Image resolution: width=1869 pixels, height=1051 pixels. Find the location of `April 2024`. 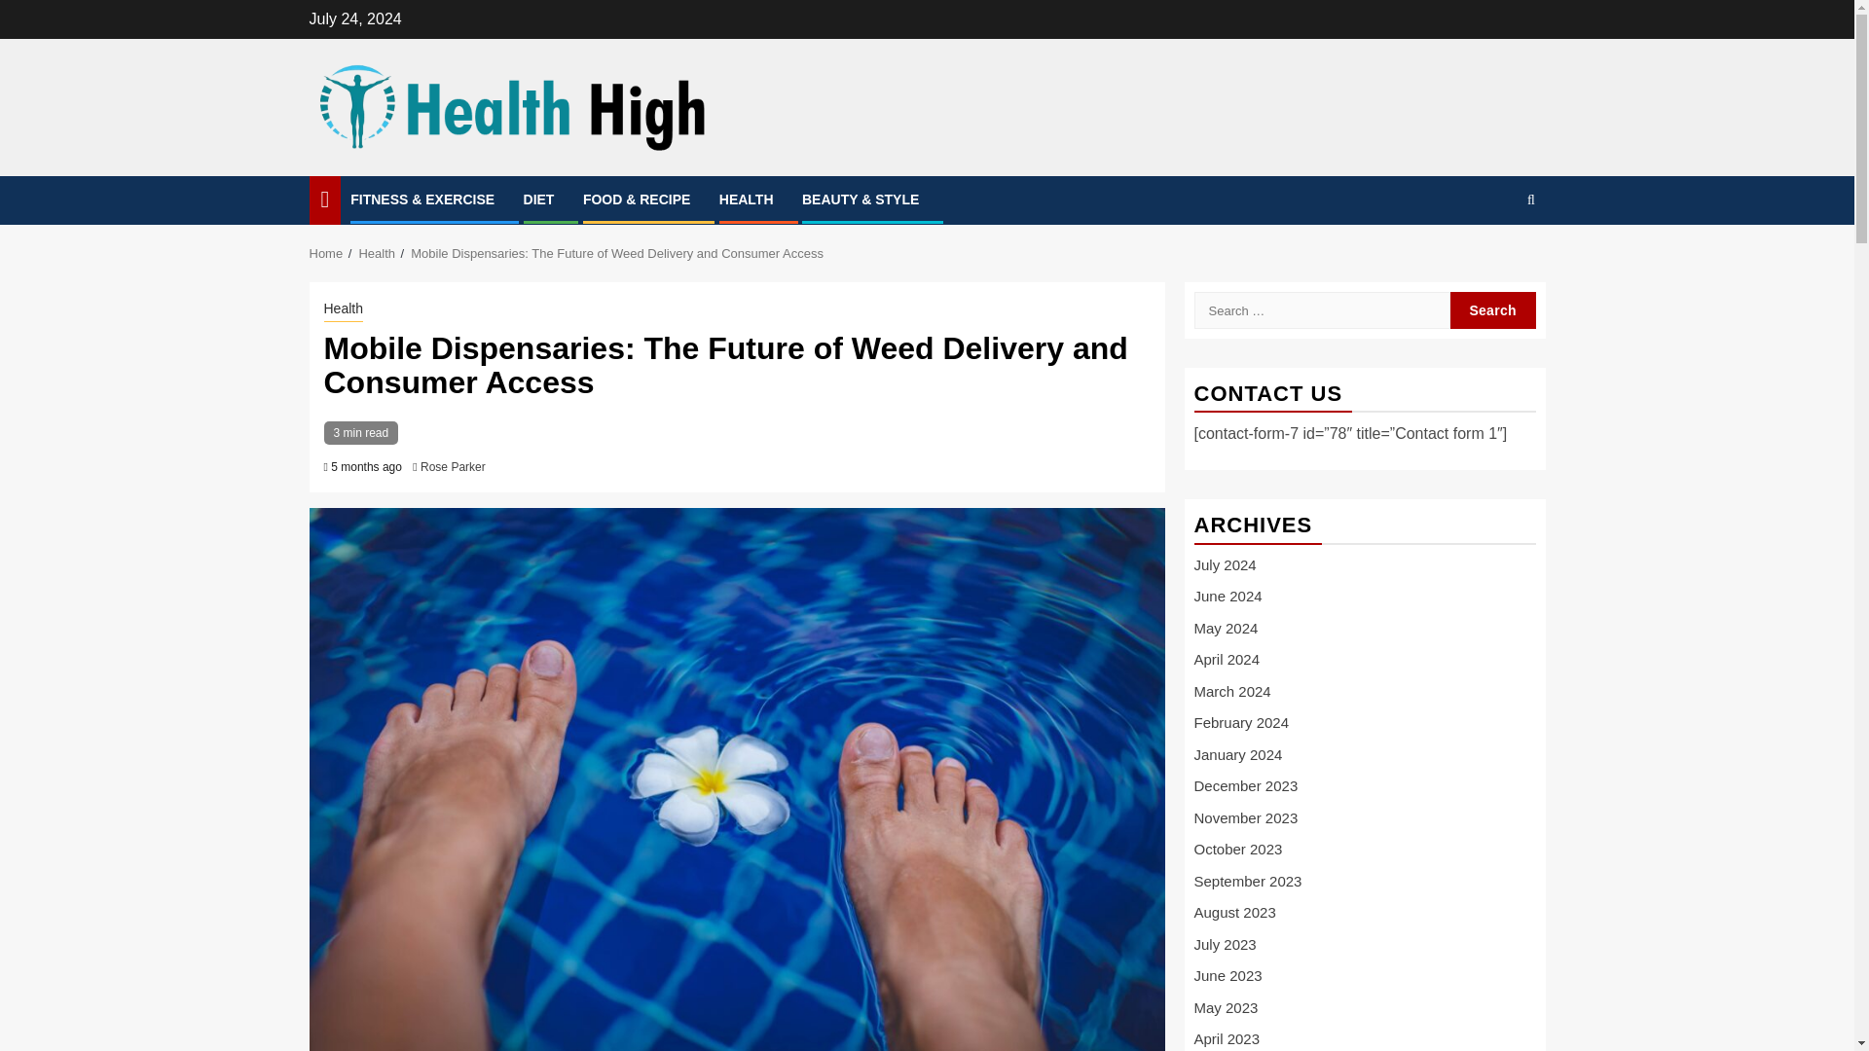

April 2024 is located at coordinates (1227, 658).